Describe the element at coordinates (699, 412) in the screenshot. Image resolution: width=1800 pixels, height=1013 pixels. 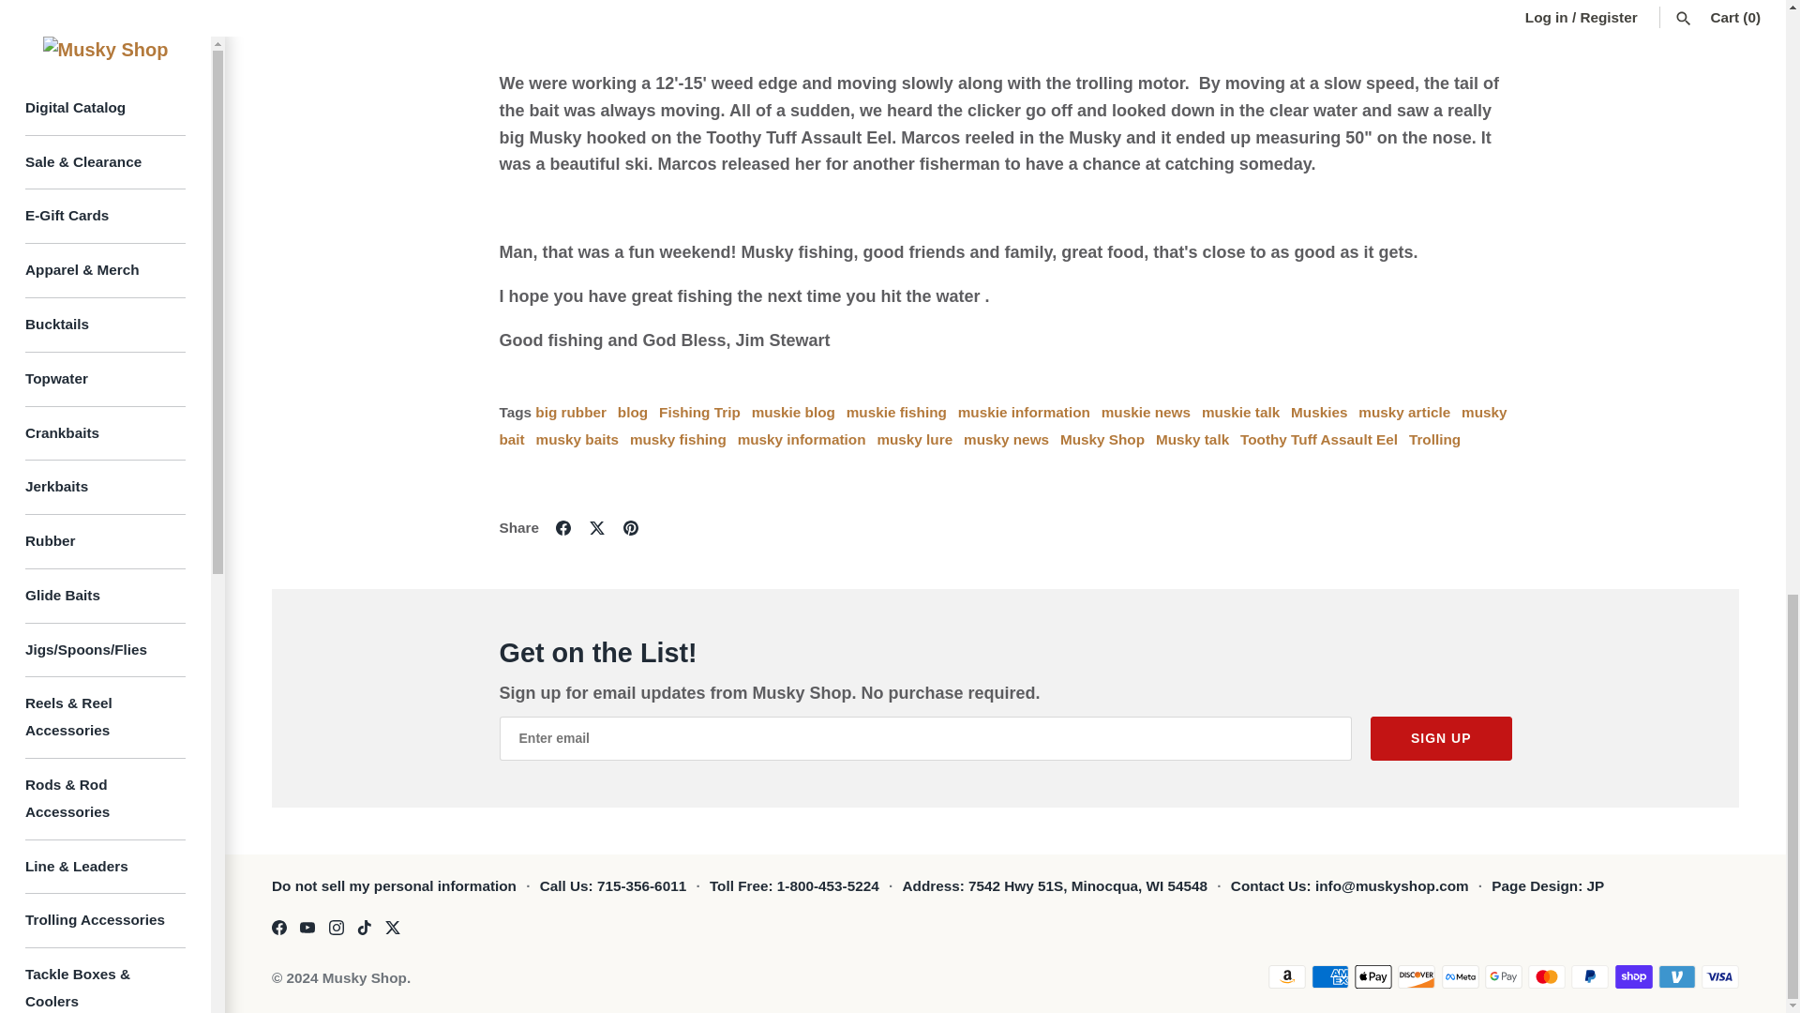
I see `Show articles tagged Fishing Trip` at that location.